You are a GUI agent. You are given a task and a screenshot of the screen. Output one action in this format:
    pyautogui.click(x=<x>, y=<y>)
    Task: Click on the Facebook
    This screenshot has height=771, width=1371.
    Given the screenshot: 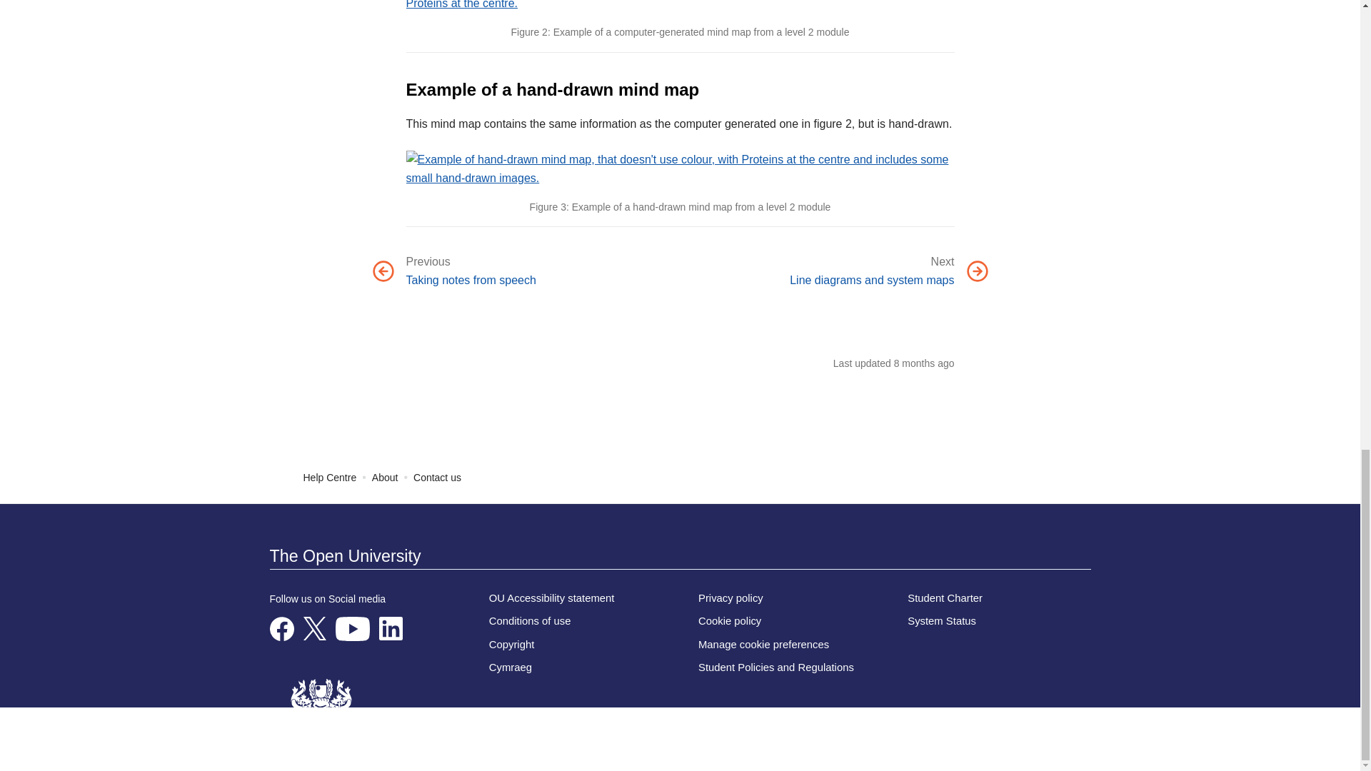 What is the action you would take?
    pyautogui.click(x=282, y=628)
    